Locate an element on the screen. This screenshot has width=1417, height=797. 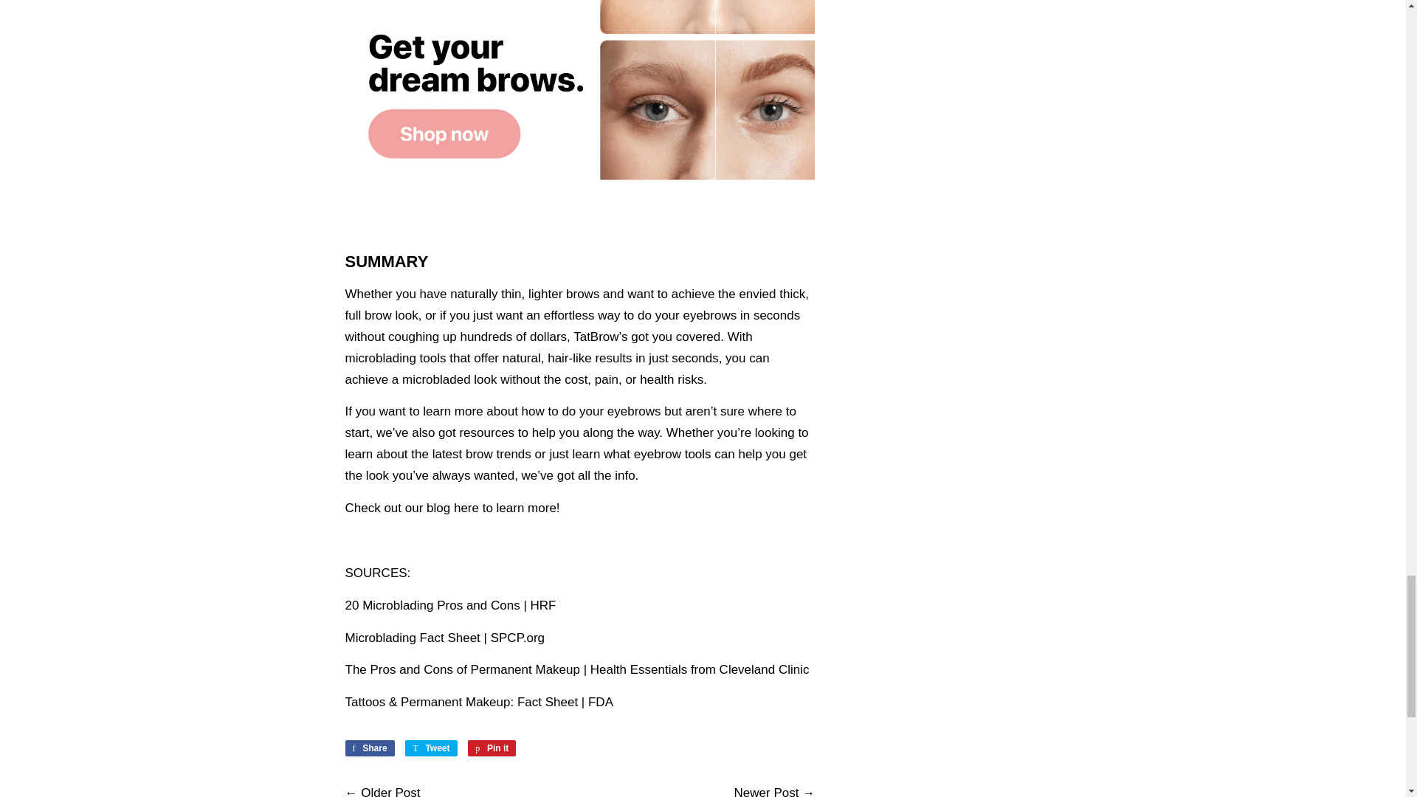
Older Post is located at coordinates (390, 791).